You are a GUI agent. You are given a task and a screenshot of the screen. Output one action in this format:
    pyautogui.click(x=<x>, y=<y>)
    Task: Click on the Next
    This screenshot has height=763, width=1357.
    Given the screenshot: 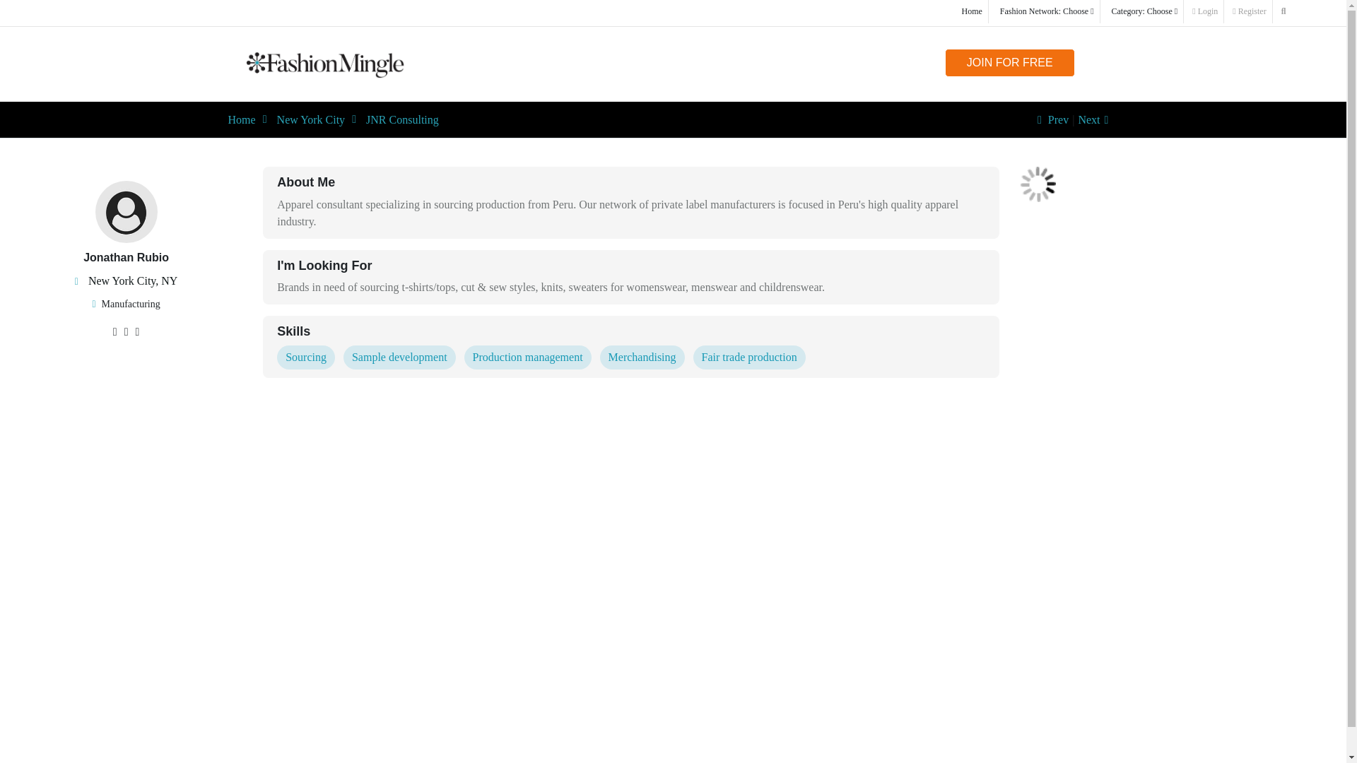 What is the action you would take?
    pyautogui.click(x=1095, y=119)
    